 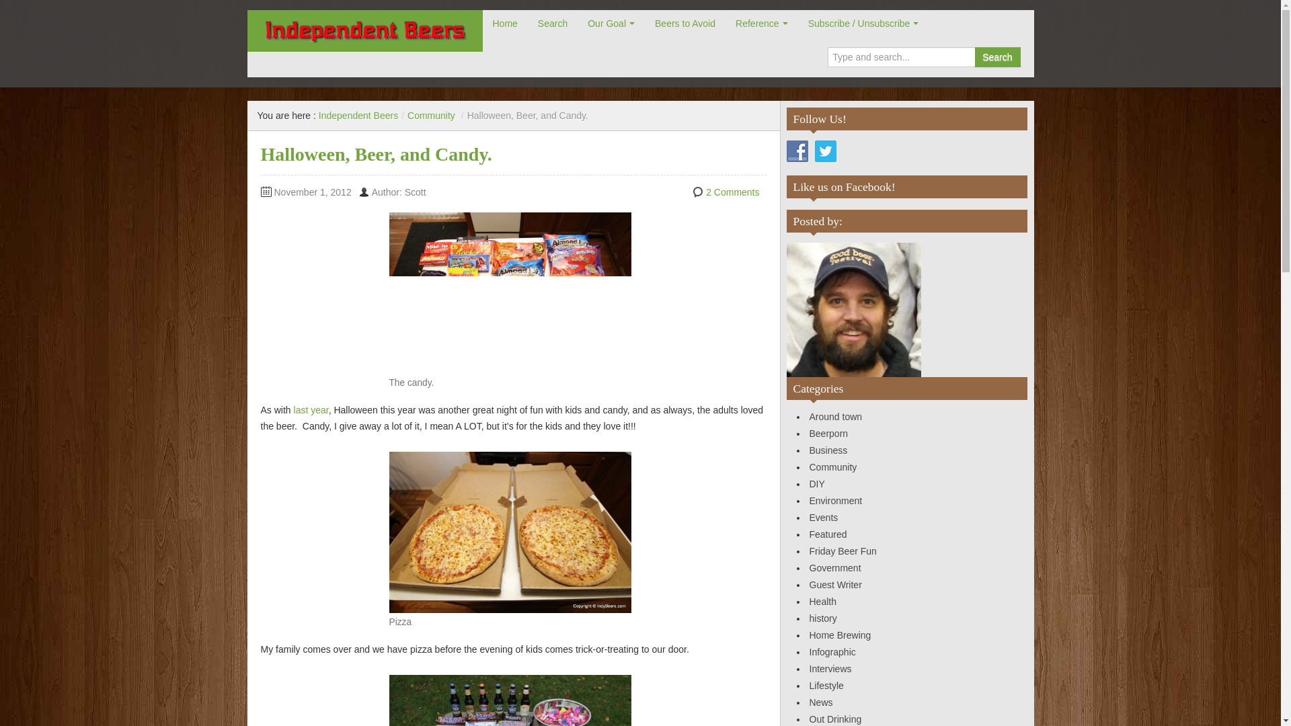 What do you see at coordinates (510, 292) in the screenshot?
I see `The candy.` at bounding box center [510, 292].